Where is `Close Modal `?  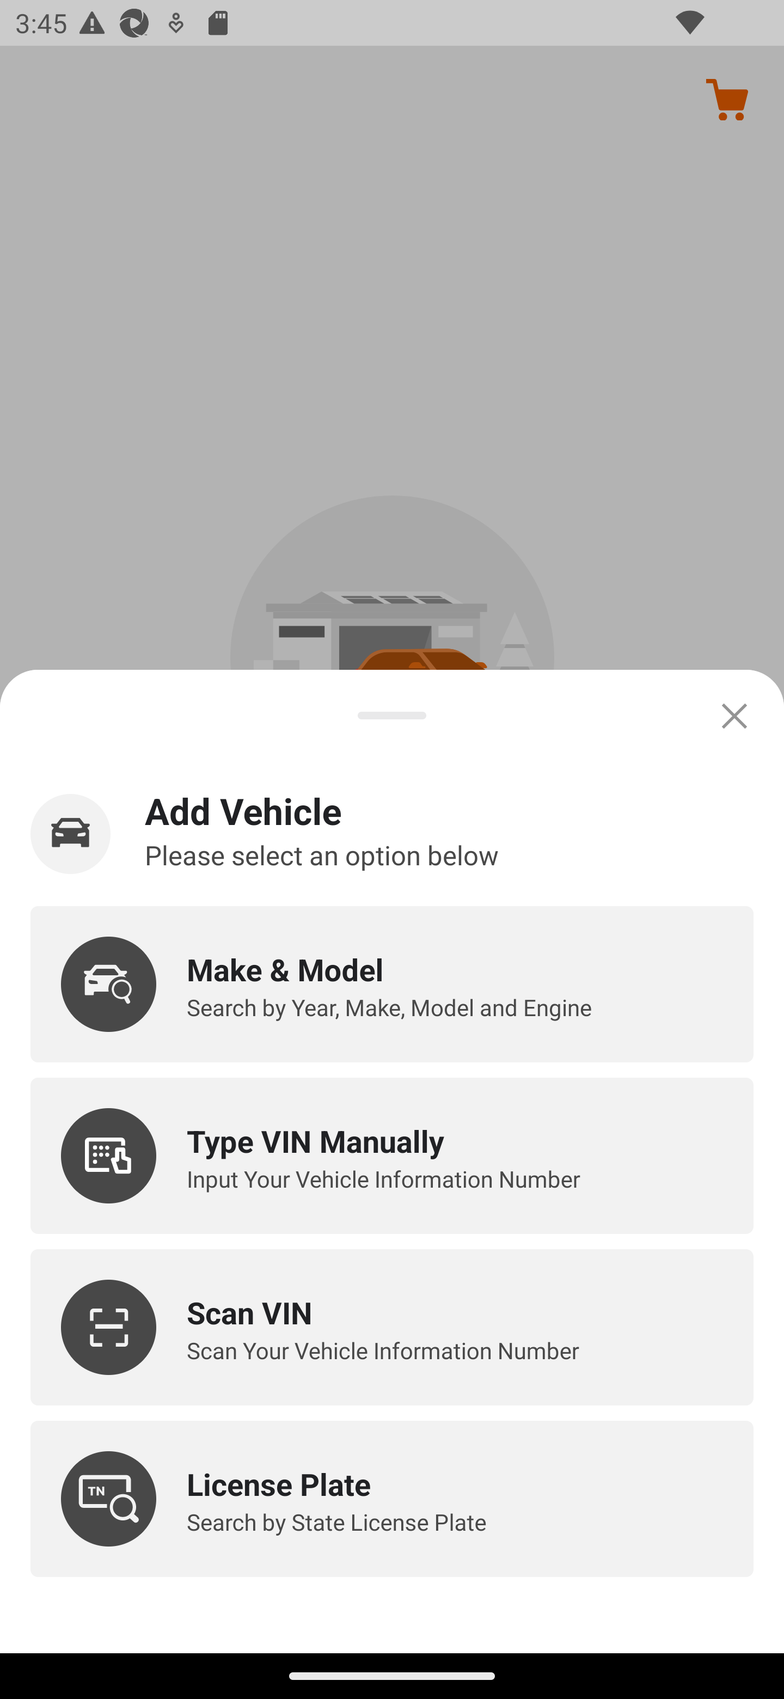 Close Modal  is located at coordinates (734, 715).